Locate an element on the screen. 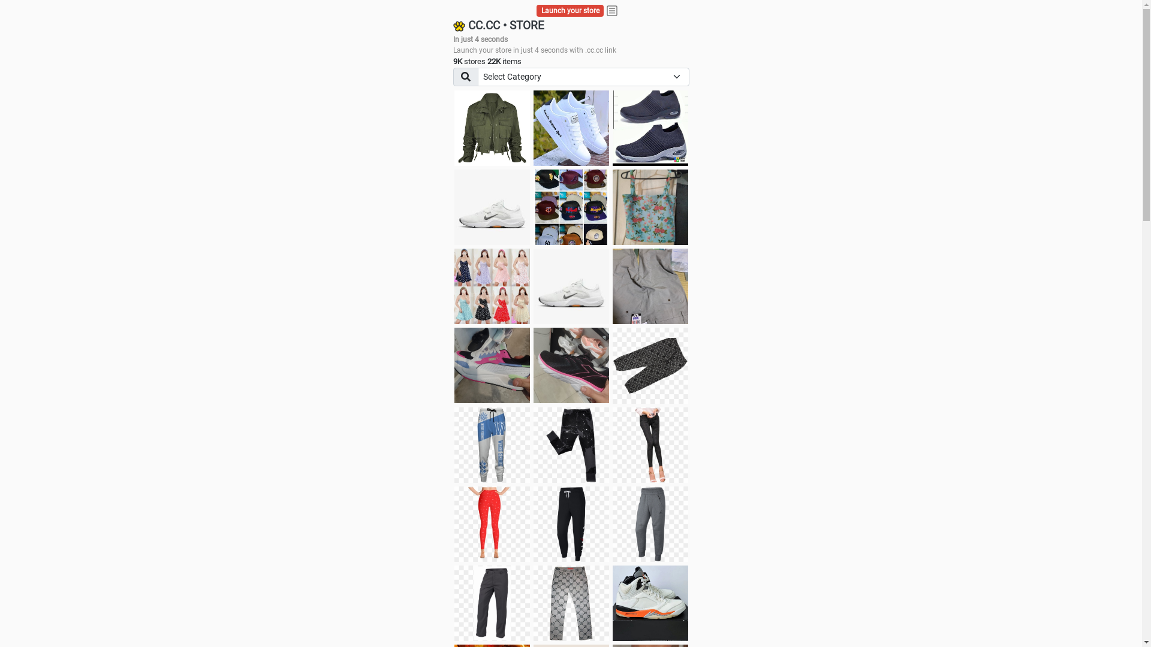 This screenshot has width=1151, height=647. Pant is located at coordinates (650, 524).